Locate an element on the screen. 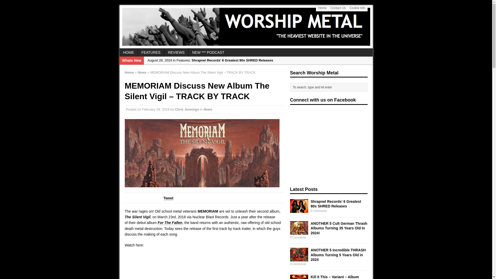 This screenshot has height=279, width=496. To search, type and hit enter is located at coordinates (330, 87).